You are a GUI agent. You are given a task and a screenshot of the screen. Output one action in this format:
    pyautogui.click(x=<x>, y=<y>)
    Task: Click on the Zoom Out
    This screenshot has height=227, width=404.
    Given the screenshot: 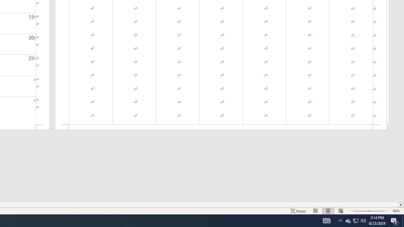 What is the action you would take?
    pyautogui.click(x=360, y=211)
    